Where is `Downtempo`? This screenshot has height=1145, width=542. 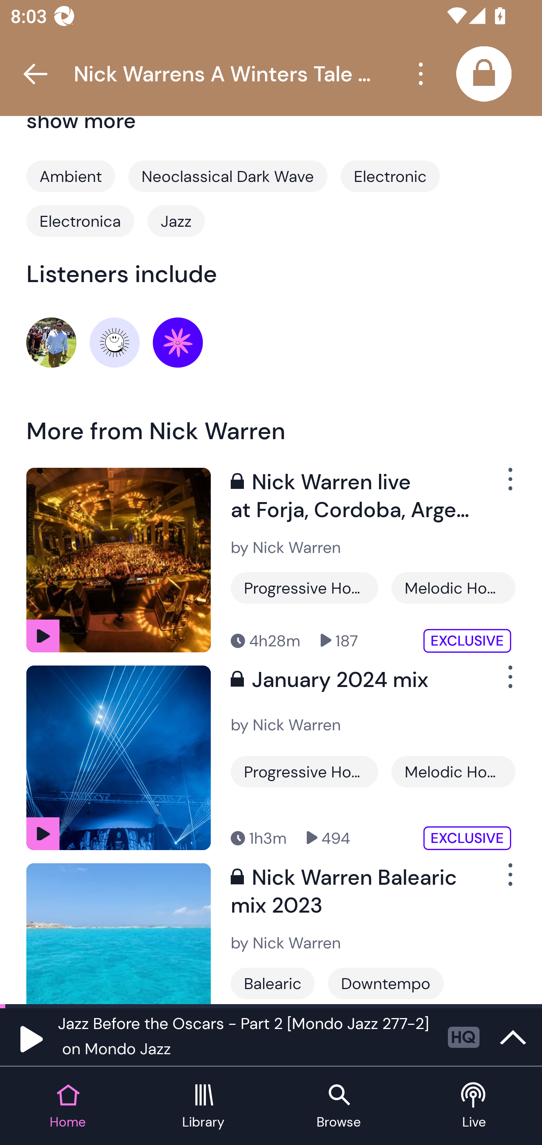 Downtempo is located at coordinates (386, 983).